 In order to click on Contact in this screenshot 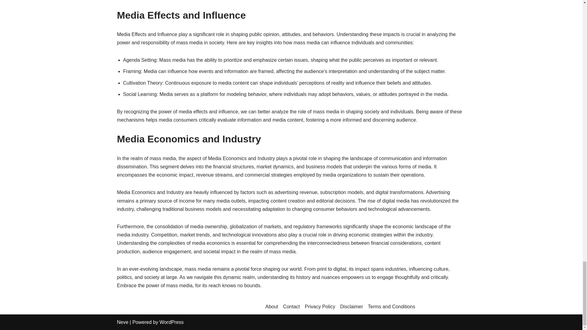, I will do `click(291, 307)`.